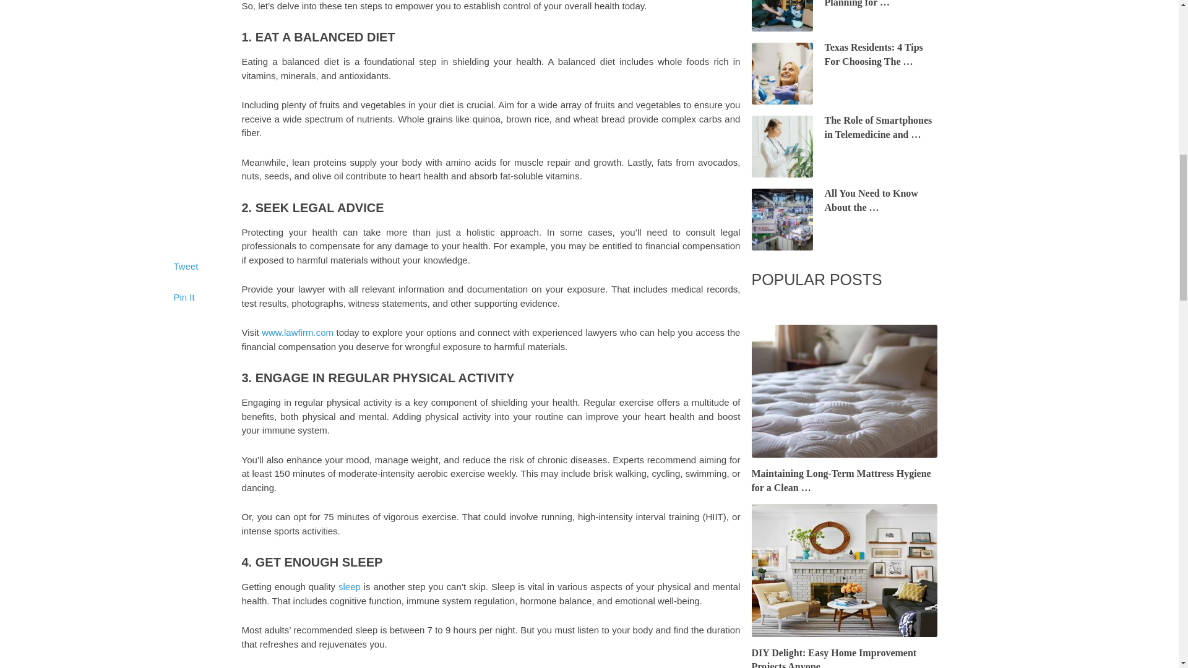 This screenshot has width=1188, height=668. I want to click on www.lawfirm.com, so click(297, 333).